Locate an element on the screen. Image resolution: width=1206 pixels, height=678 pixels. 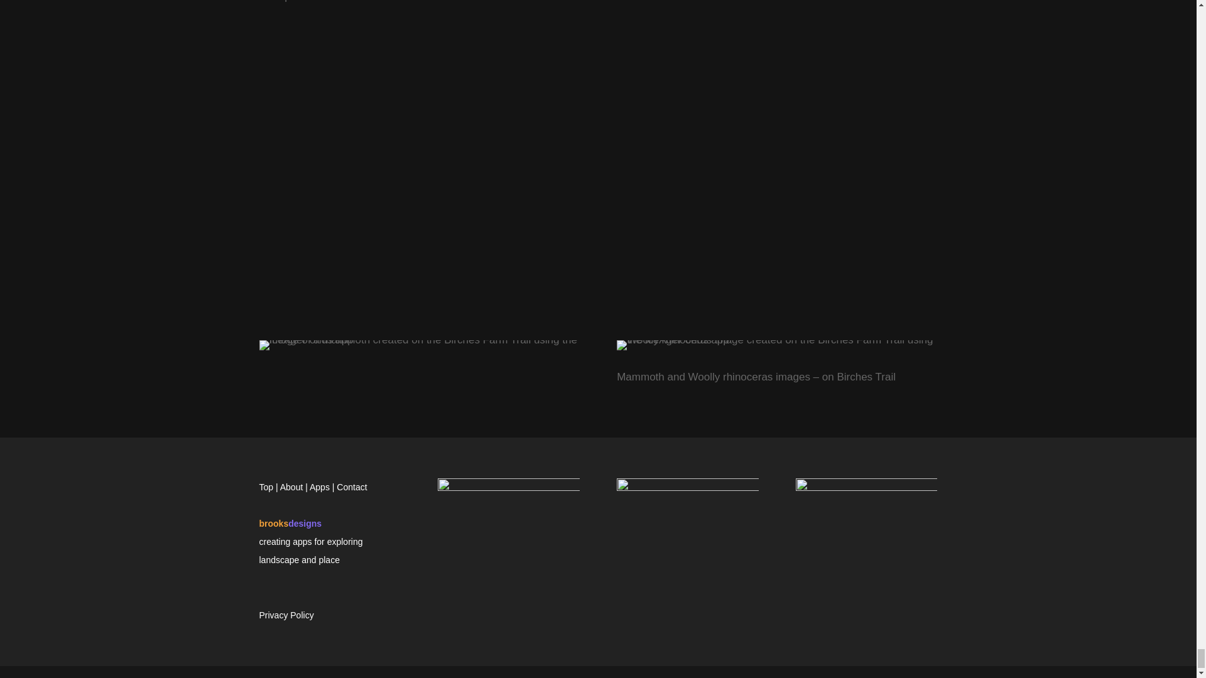
Top is located at coordinates (266, 487).